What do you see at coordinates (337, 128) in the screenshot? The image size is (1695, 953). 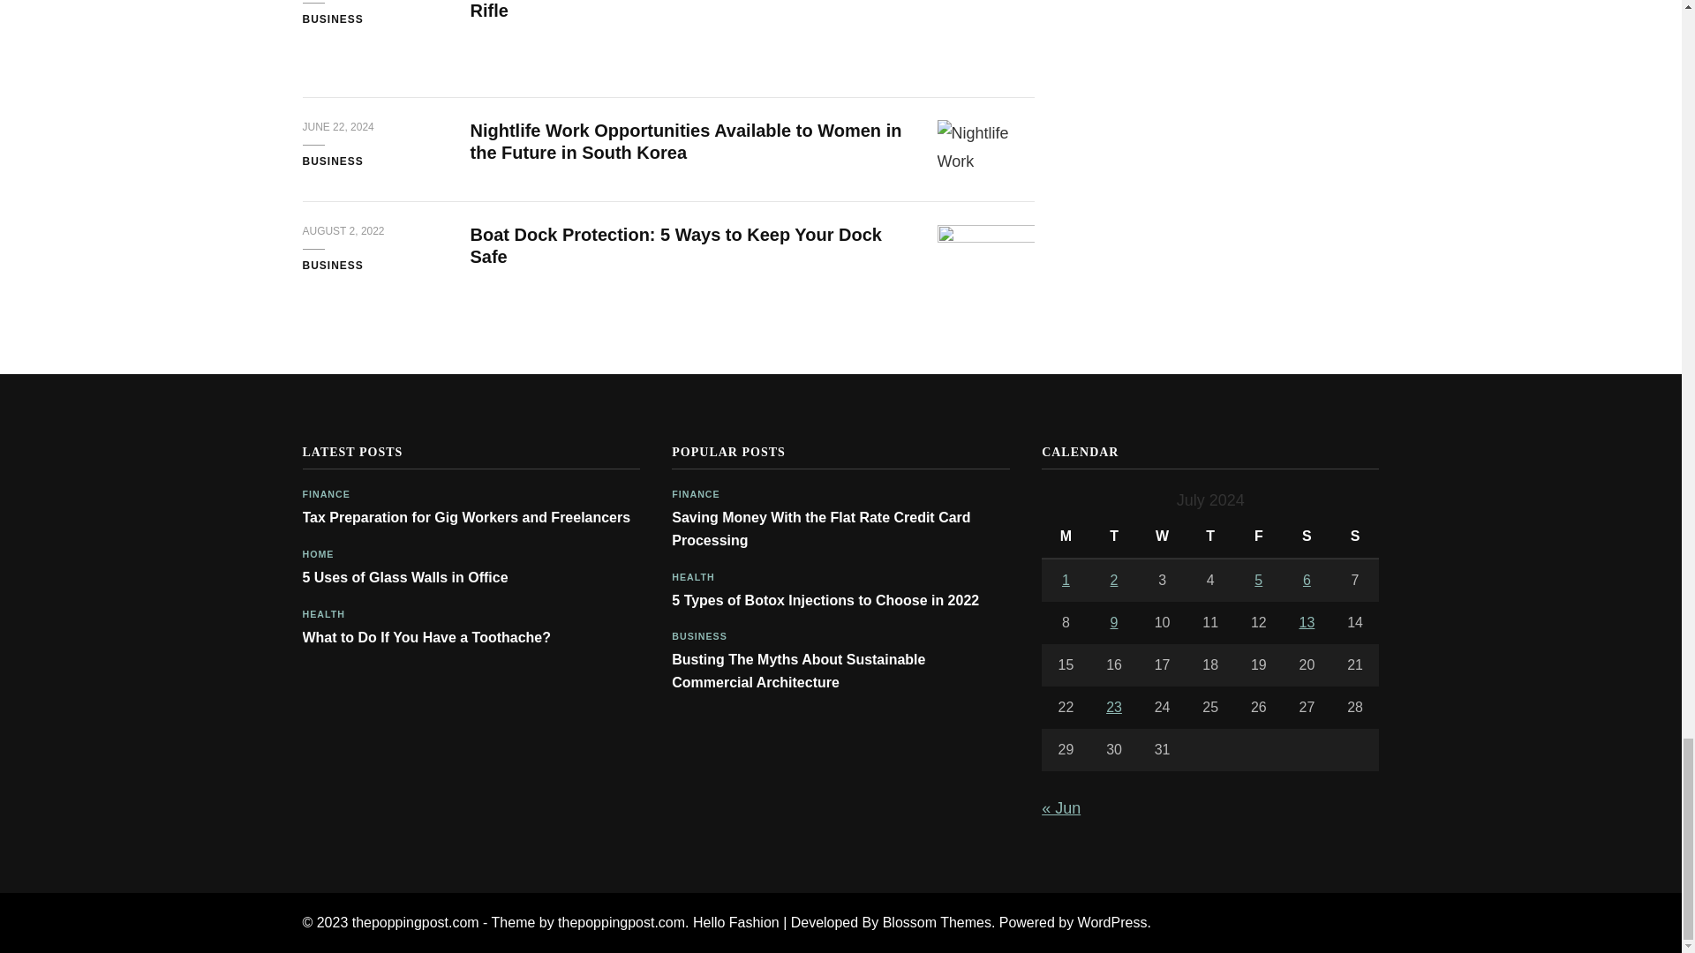 I see `JUNE 22, 2024` at bounding box center [337, 128].